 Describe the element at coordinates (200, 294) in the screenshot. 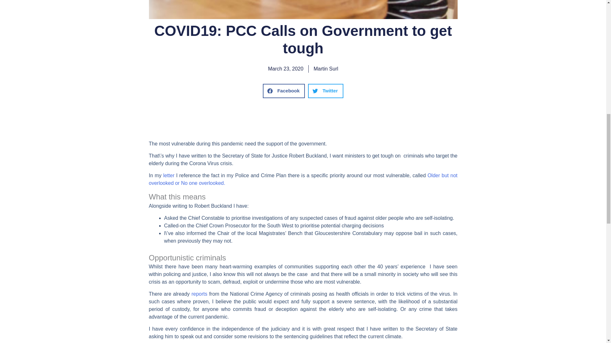

I see `reports` at that location.